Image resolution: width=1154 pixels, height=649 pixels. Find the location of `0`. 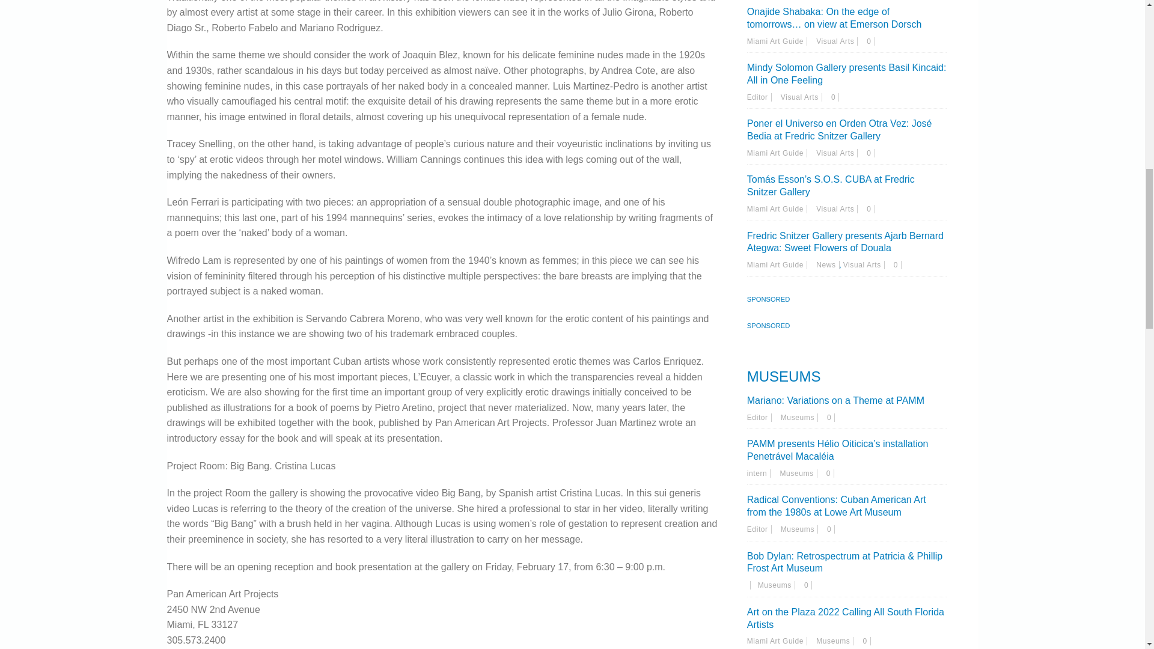

0 is located at coordinates (897, 265).